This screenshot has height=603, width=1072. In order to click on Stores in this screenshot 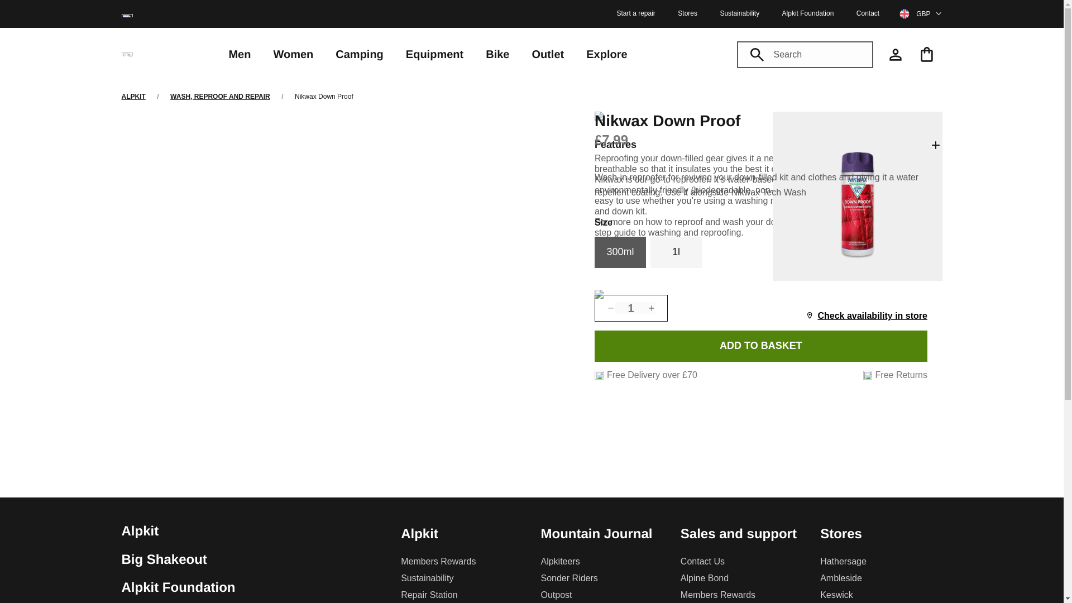, I will do `click(687, 13)`.